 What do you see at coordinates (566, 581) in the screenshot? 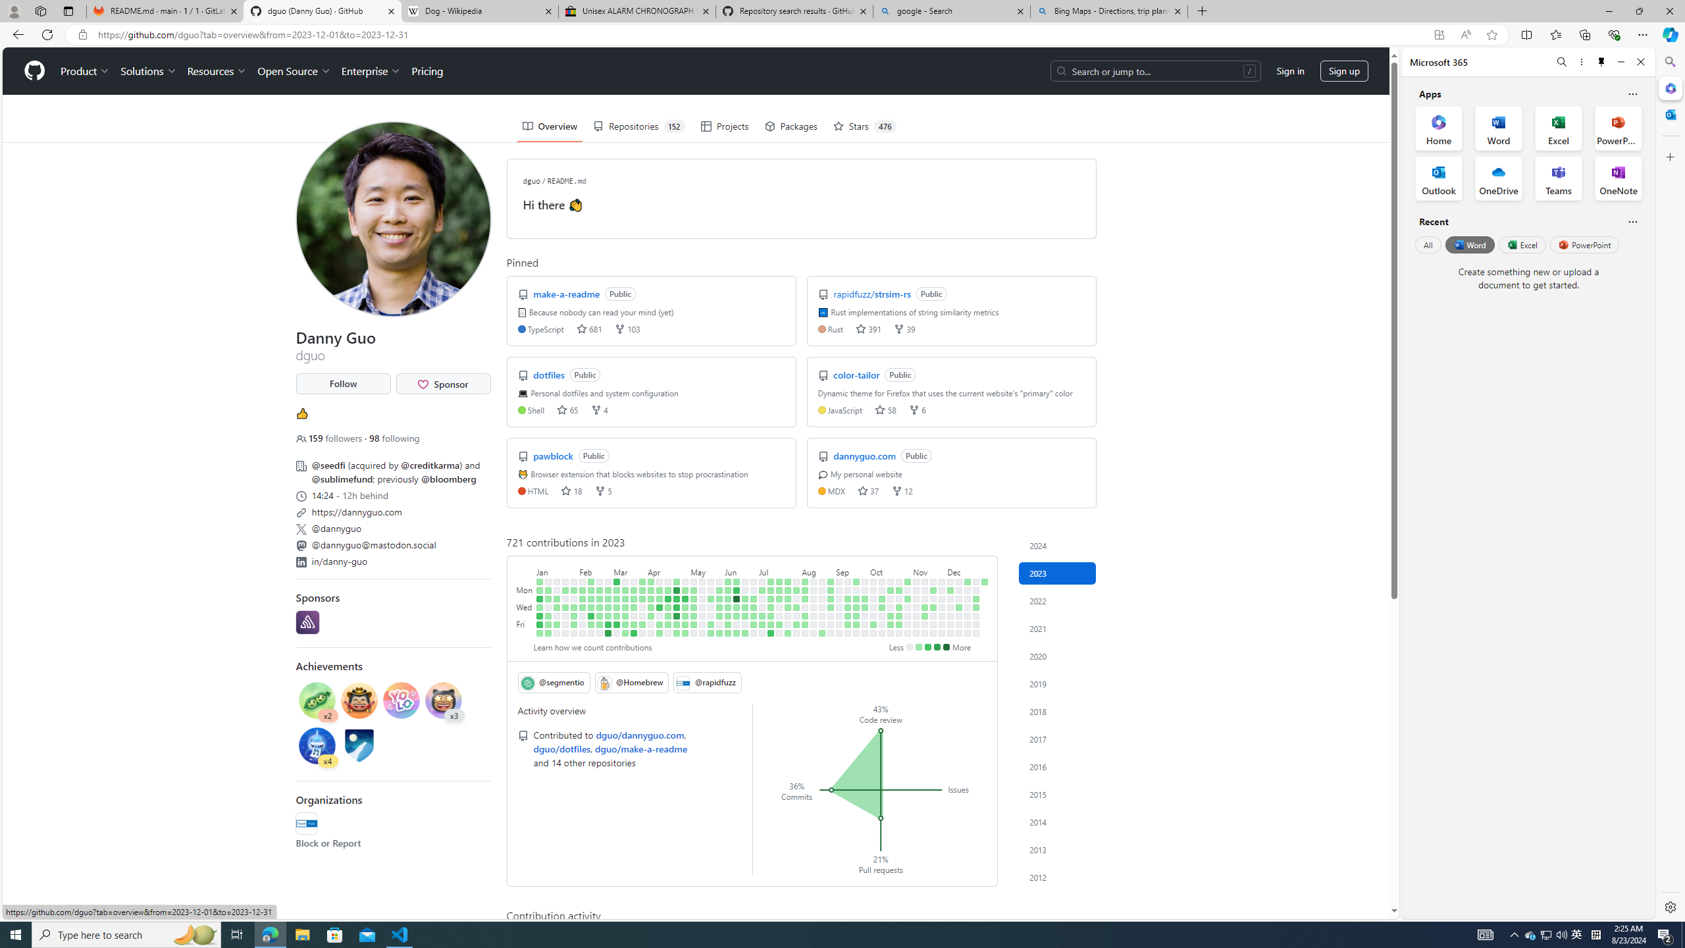
I see `No contributions on January 22nd.` at bounding box center [566, 581].